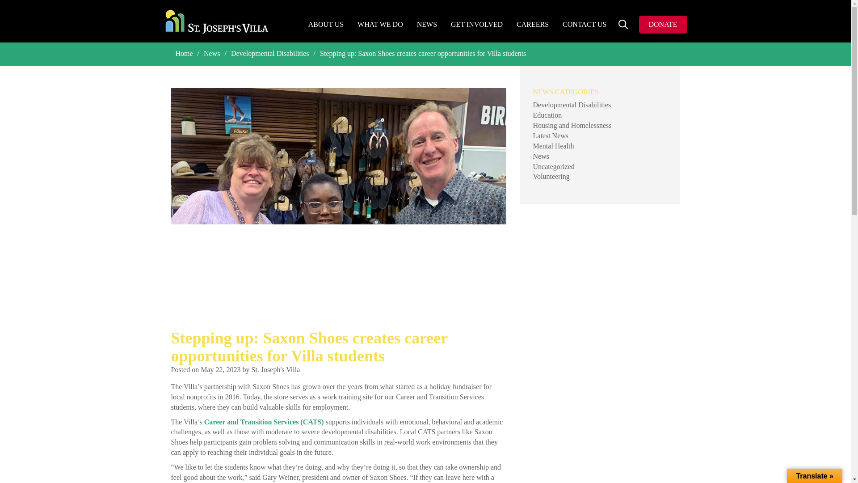 This screenshot has width=858, height=483. Describe the element at coordinates (212, 54) in the screenshot. I see `Go to News.` at that location.